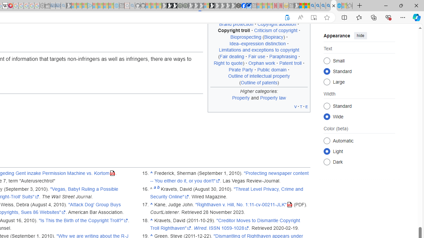  Describe the element at coordinates (229, 63) in the screenshot. I see `Right to quote)` at that location.